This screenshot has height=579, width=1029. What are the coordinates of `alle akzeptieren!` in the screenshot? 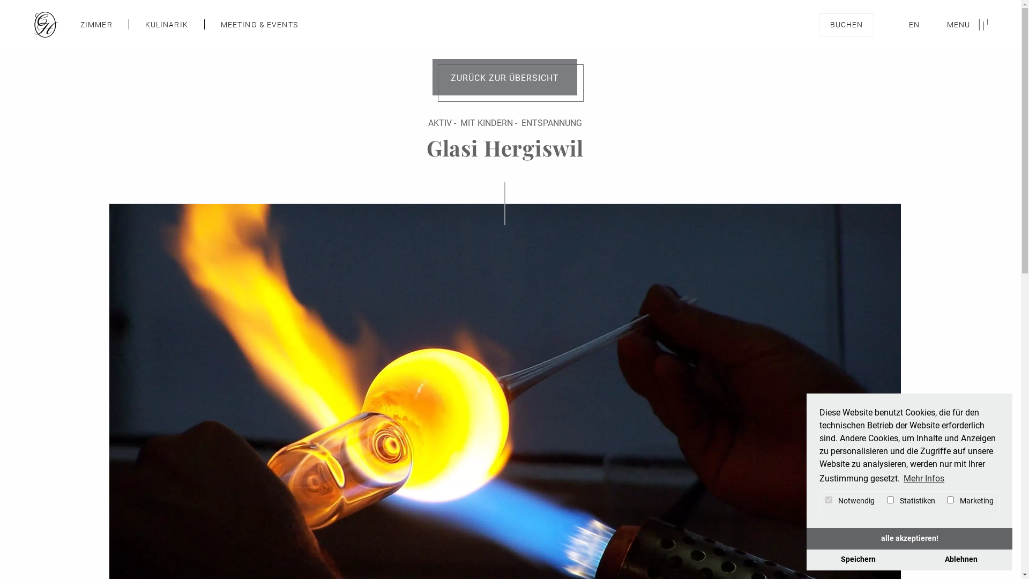 It's located at (909, 539).